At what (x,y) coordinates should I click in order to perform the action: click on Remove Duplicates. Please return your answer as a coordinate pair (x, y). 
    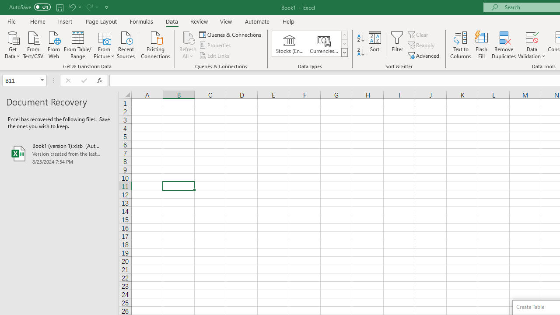
    Looking at the image, I should click on (504, 45).